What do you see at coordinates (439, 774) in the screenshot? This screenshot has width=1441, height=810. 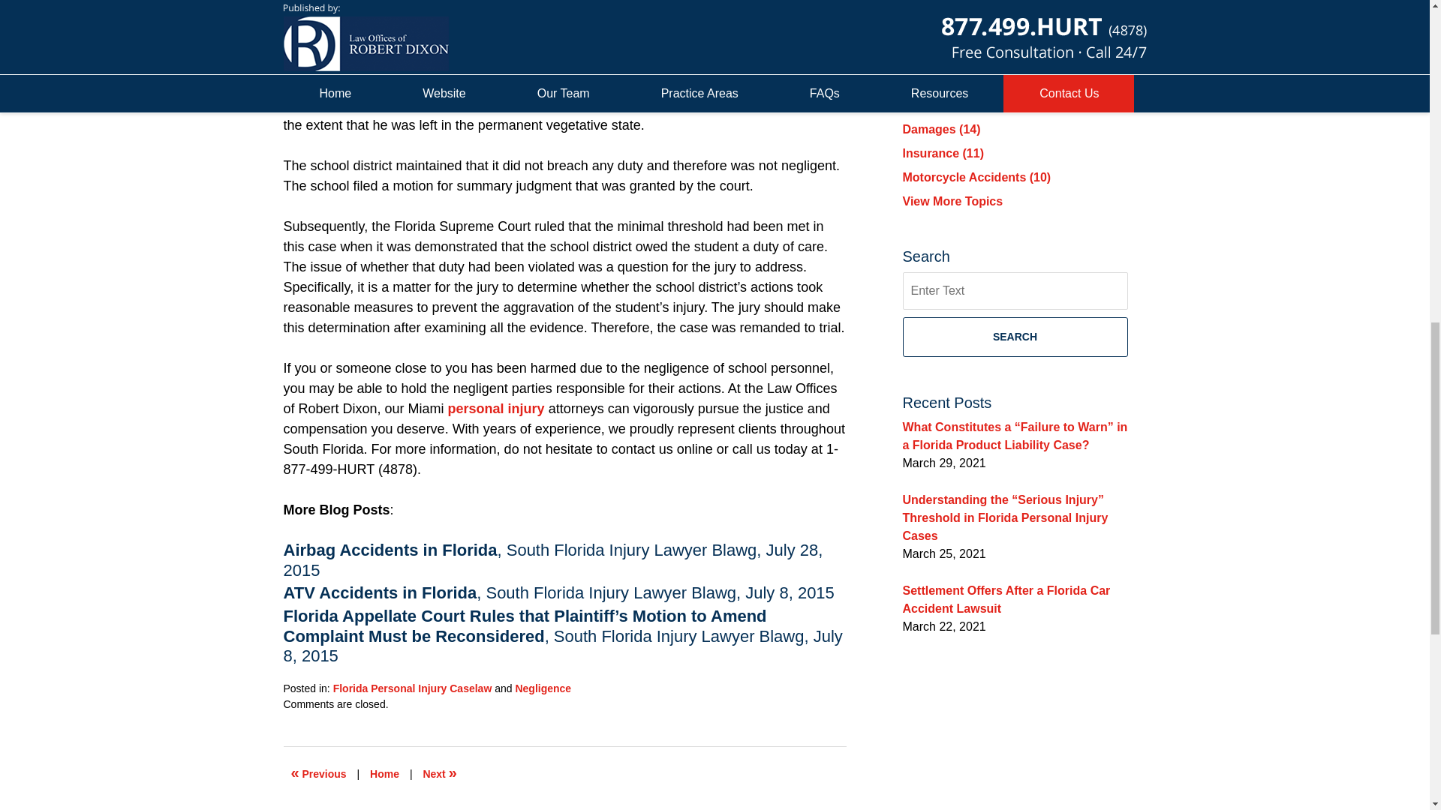 I see `Falling Merchandise Injuries in Florida` at bounding box center [439, 774].